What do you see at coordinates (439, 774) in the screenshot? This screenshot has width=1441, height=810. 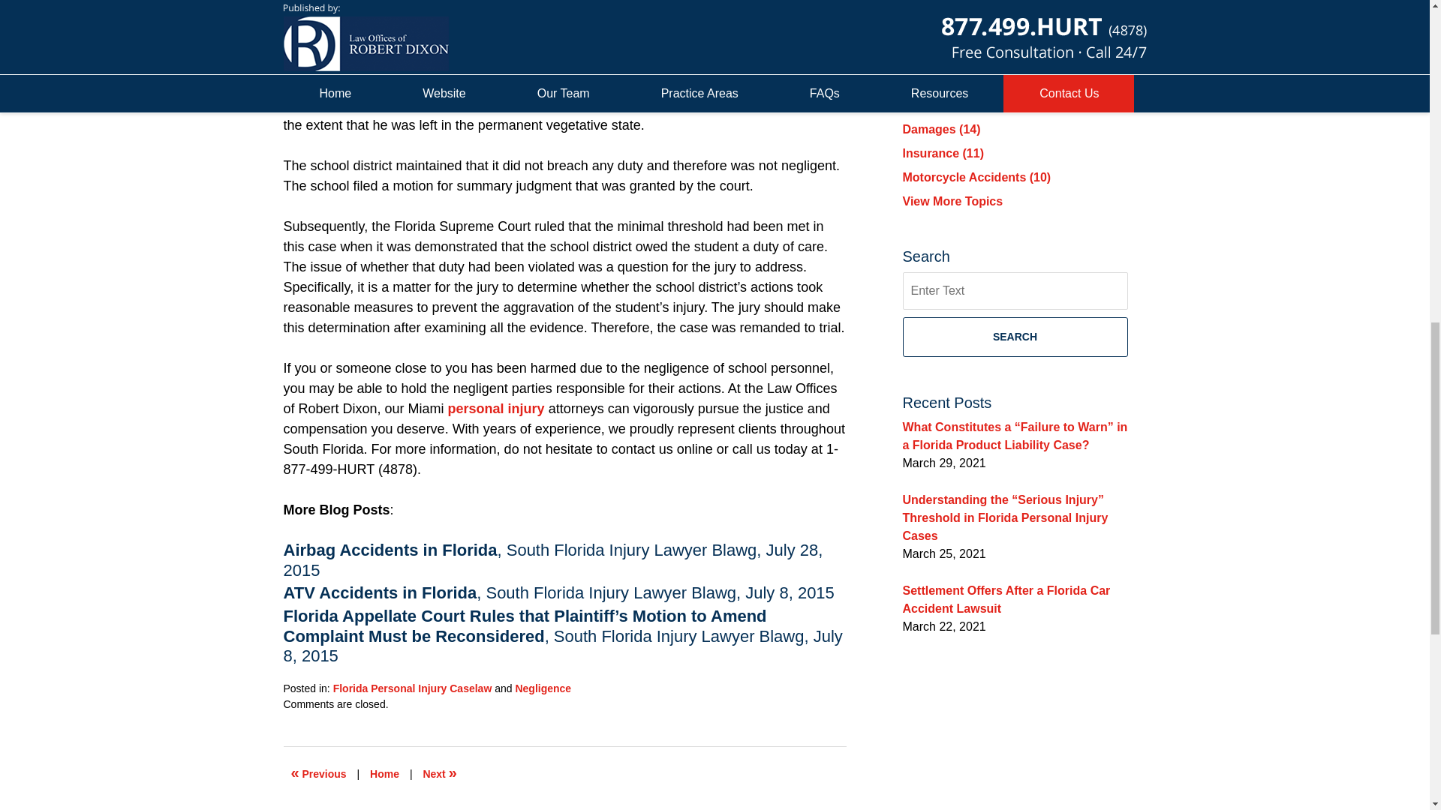 I see `Falling Merchandise Injuries in Florida` at bounding box center [439, 774].